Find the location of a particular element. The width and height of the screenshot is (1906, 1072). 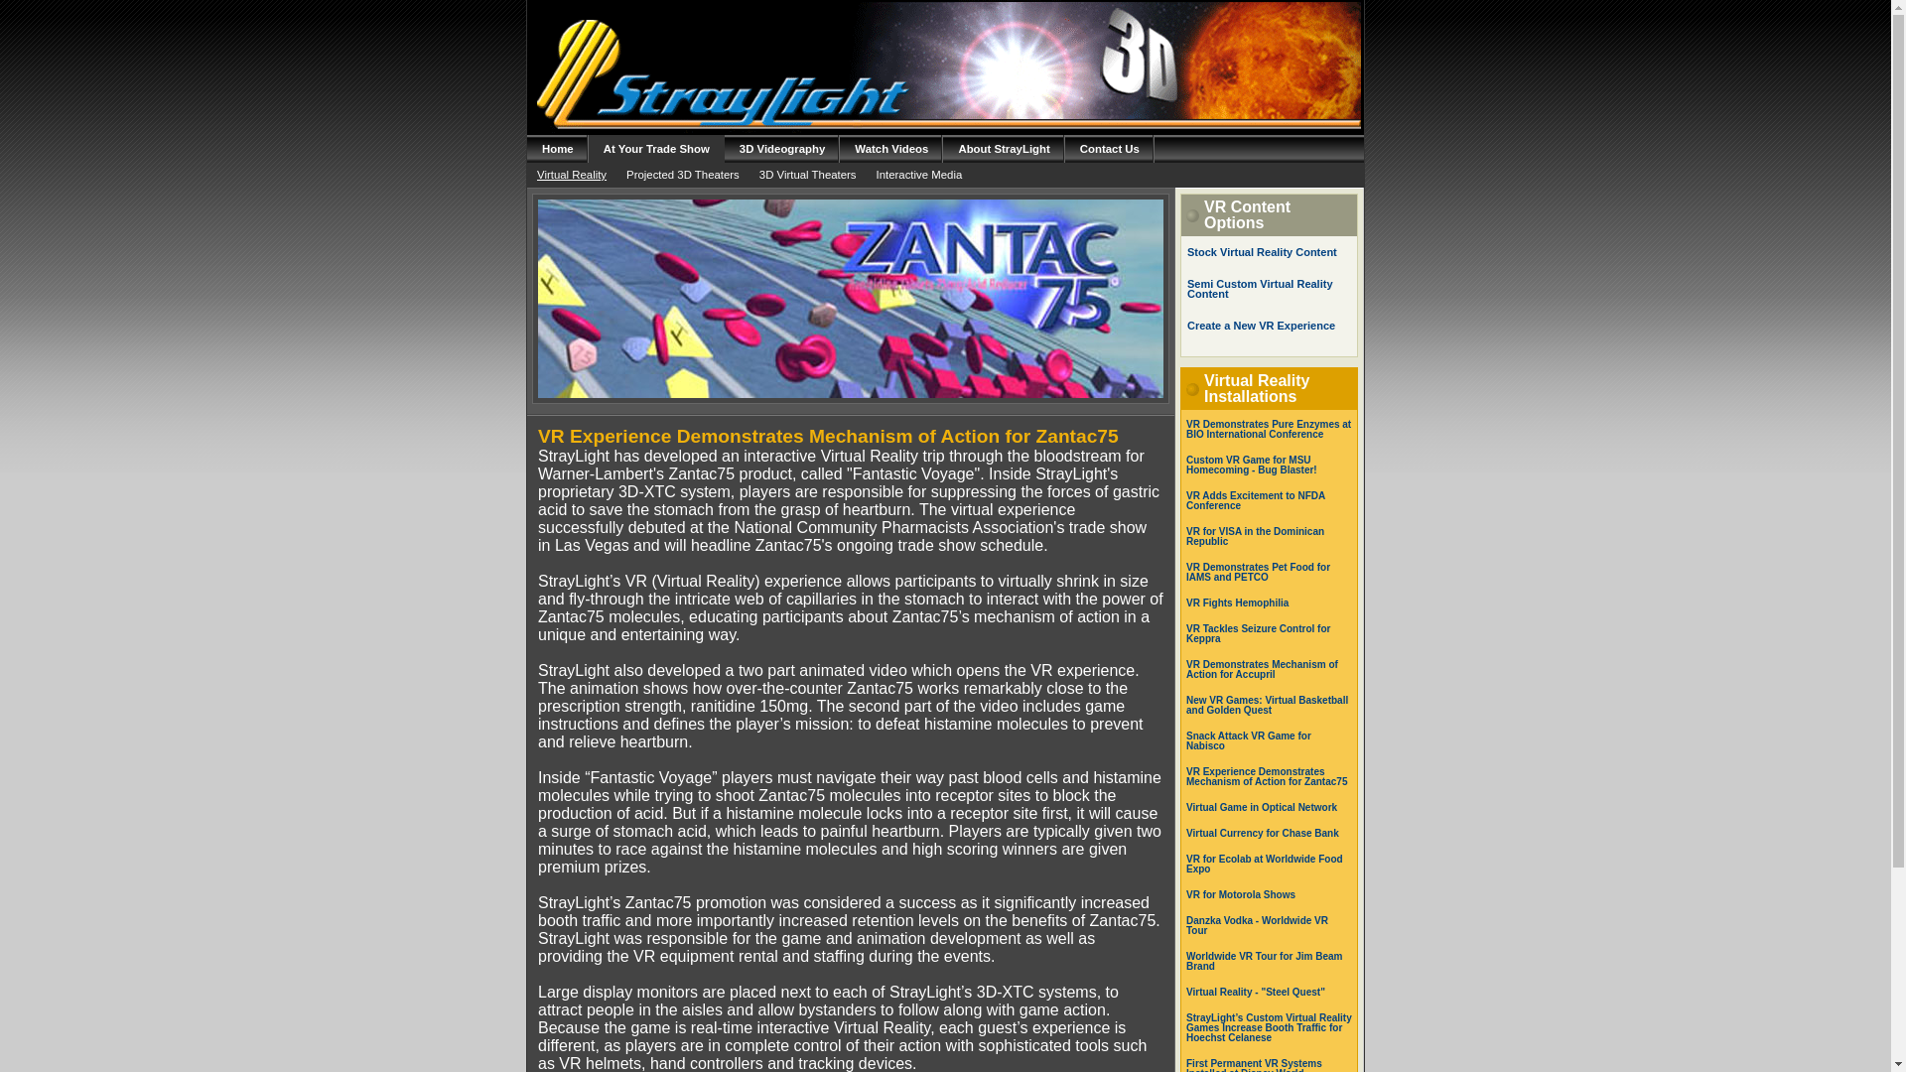

VR for Motorola Shows is located at coordinates (1241, 895).